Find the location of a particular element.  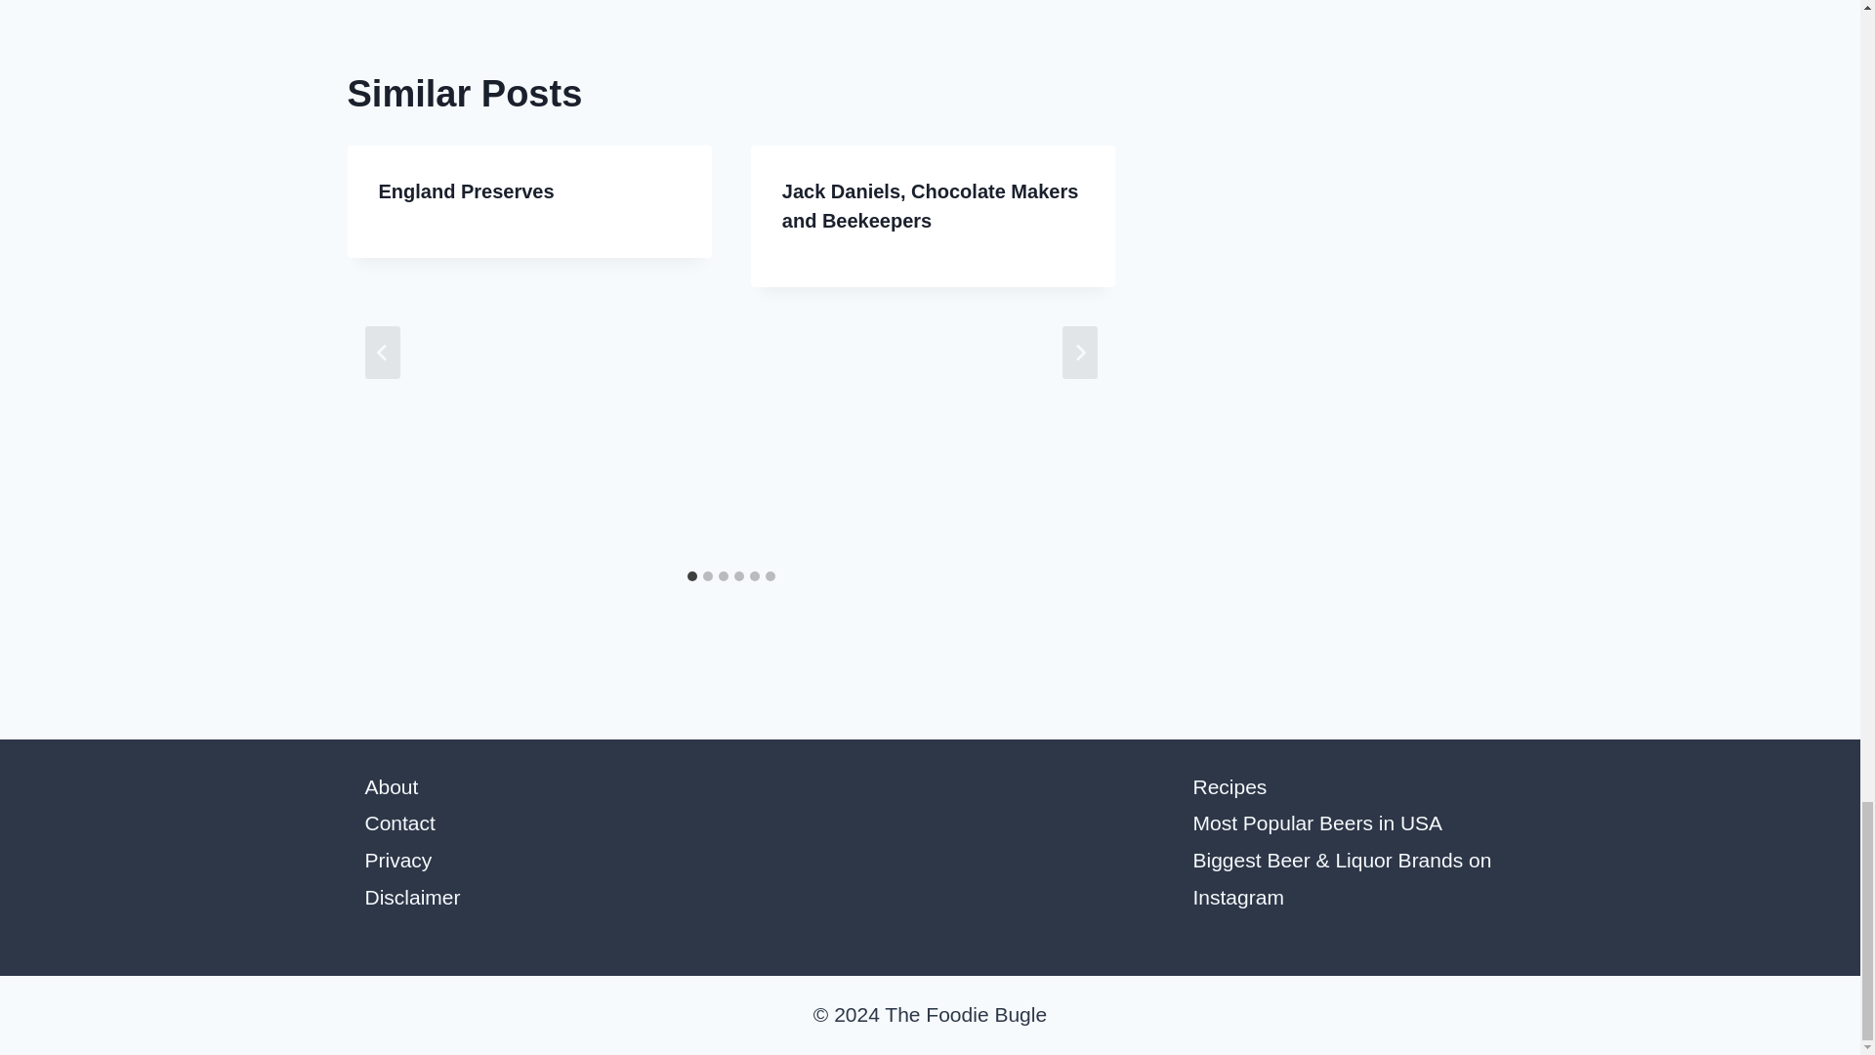

Recipes is located at coordinates (1229, 785).